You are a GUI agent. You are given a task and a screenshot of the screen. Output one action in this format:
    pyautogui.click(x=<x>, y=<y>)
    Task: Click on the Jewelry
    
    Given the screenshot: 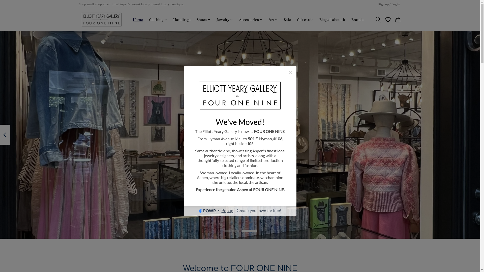 What is the action you would take?
    pyautogui.click(x=225, y=20)
    